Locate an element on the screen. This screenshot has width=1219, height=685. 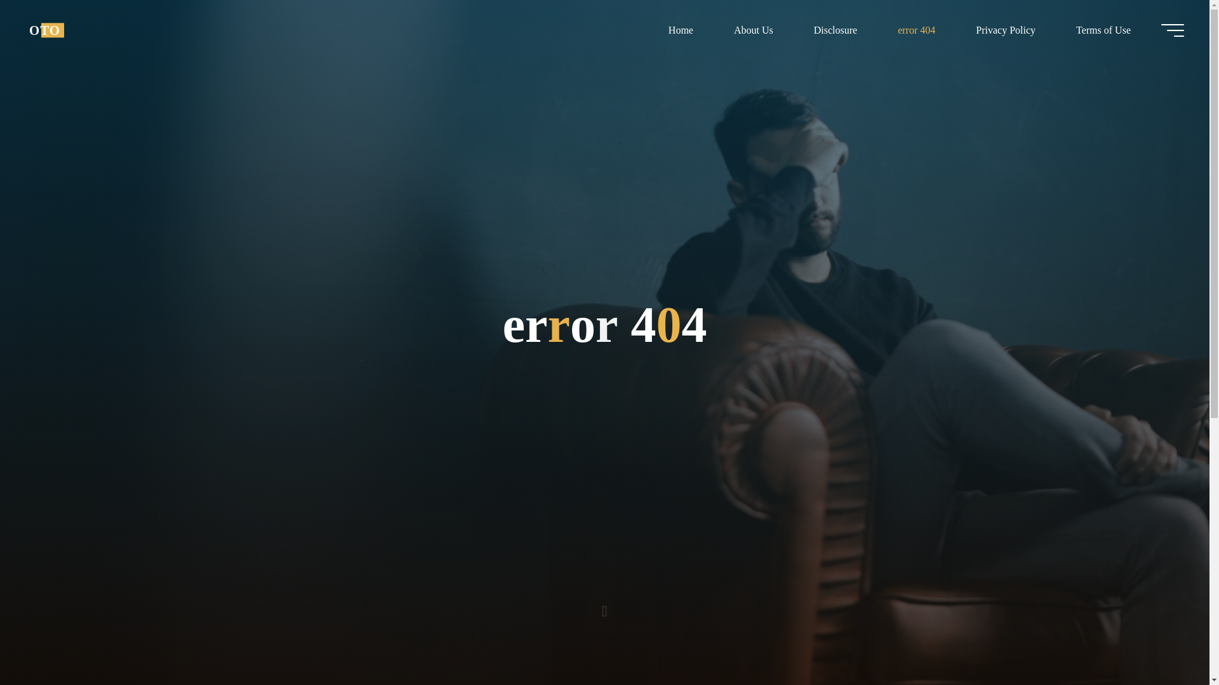
Read more is located at coordinates (604, 606).